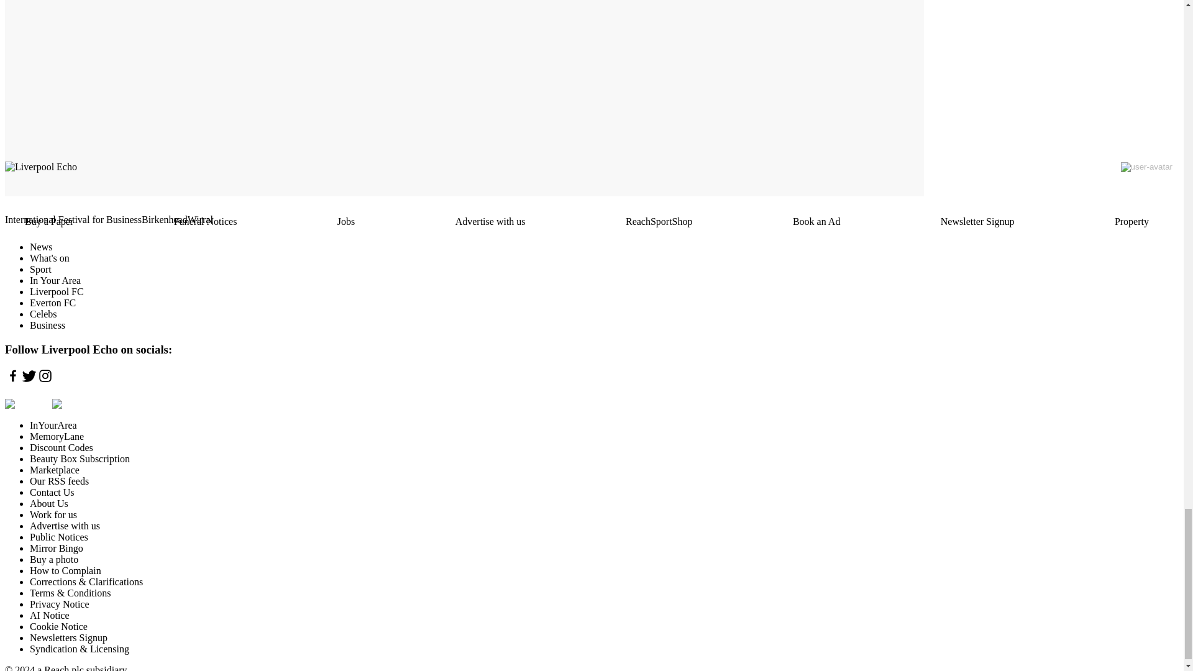 Image resolution: width=1193 pixels, height=671 pixels. What do you see at coordinates (53, 303) in the screenshot?
I see `Everton FC` at bounding box center [53, 303].